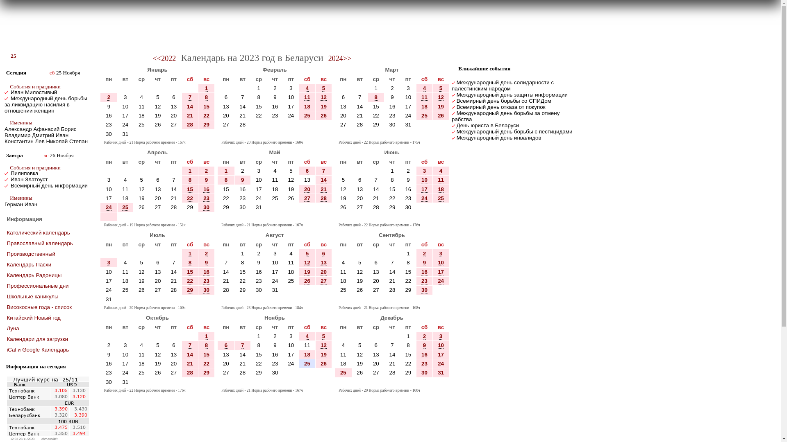 This screenshot has width=787, height=442. Describe the element at coordinates (158, 363) in the screenshot. I see `19` at that location.